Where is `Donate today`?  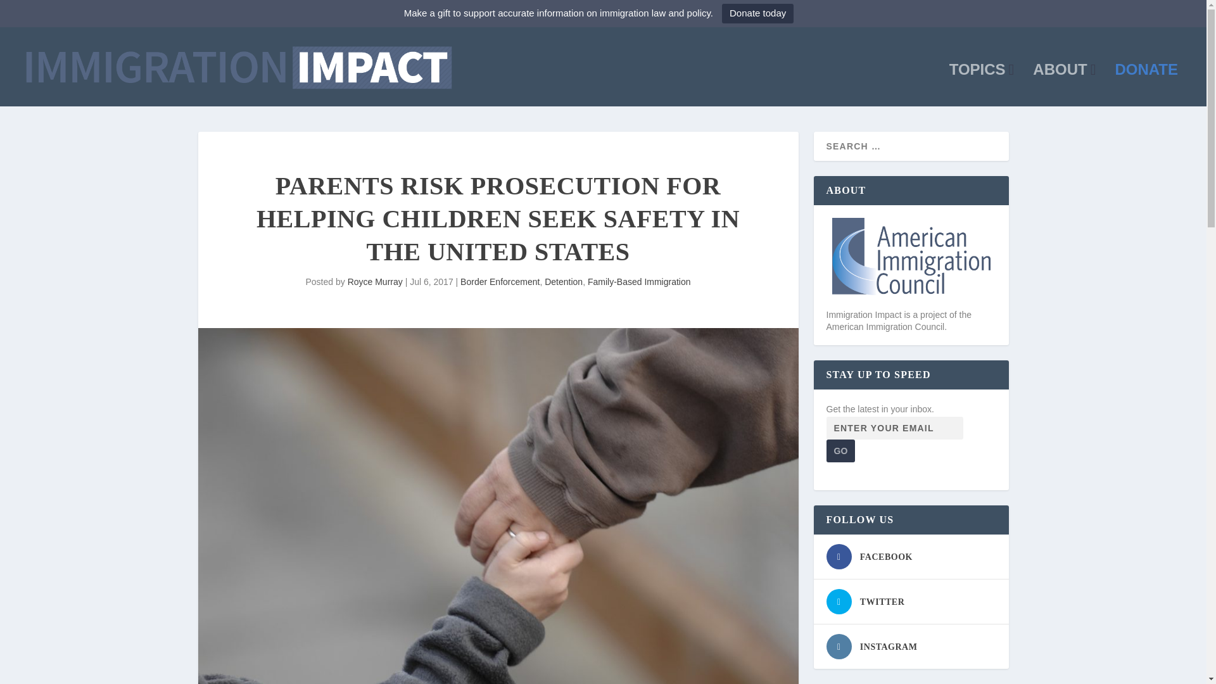
Donate today is located at coordinates (757, 13).